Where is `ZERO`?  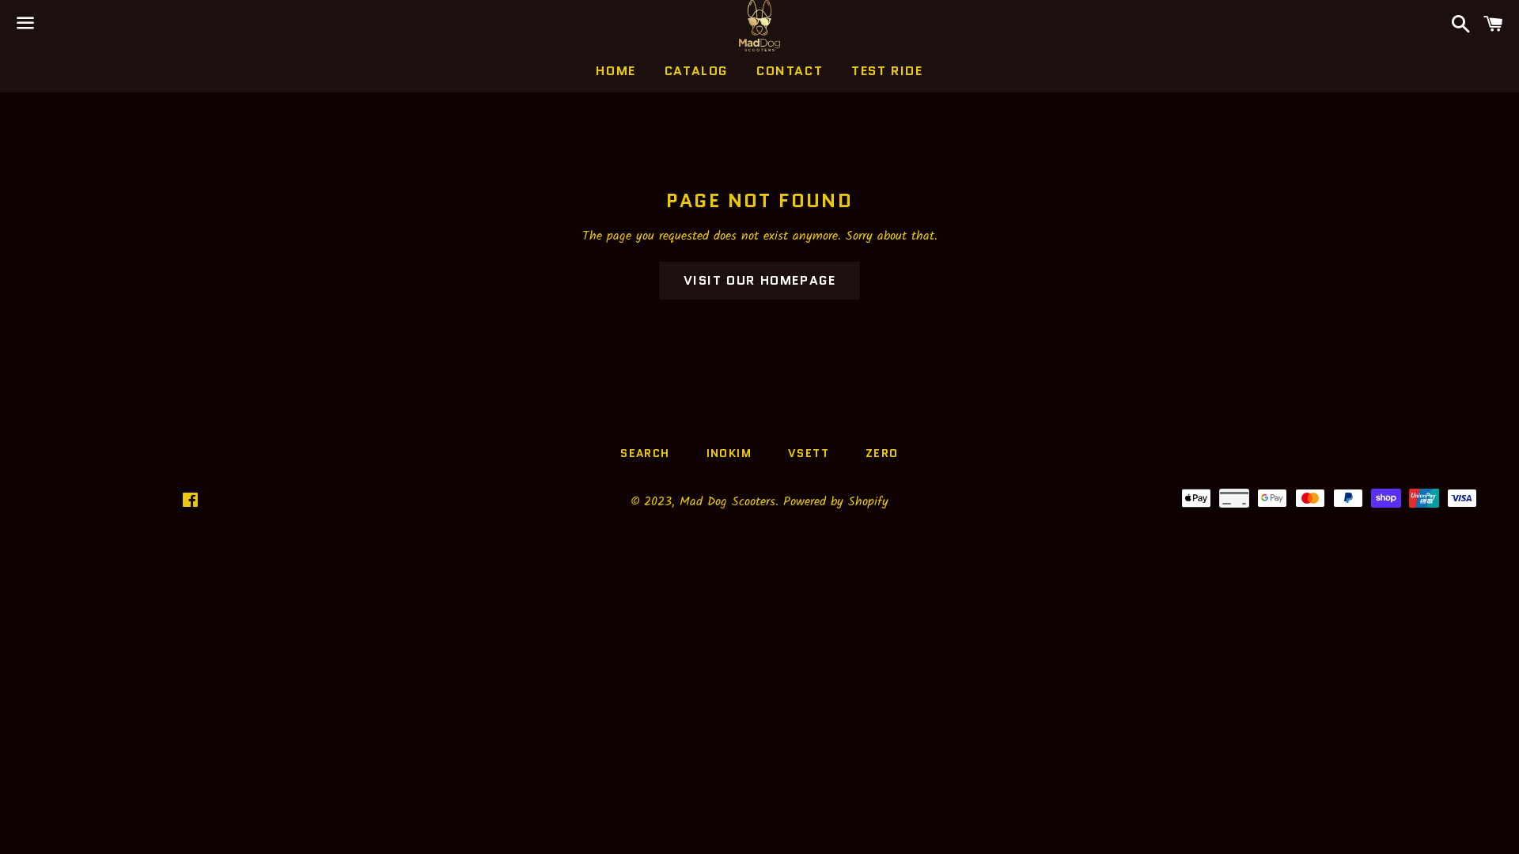
ZERO is located at coordinates (882, 454).